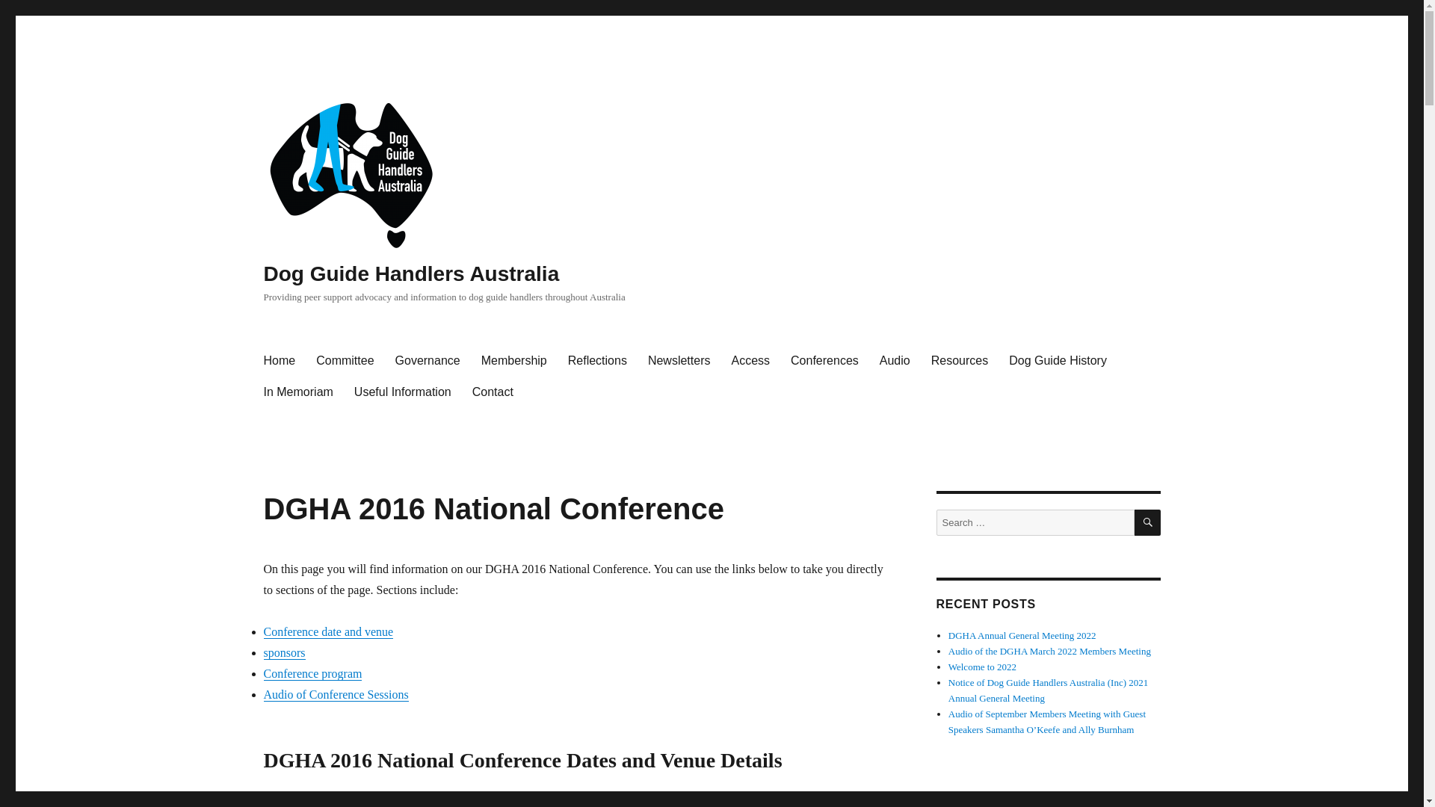  I want to click on In Memoriam, so click(297, 392).